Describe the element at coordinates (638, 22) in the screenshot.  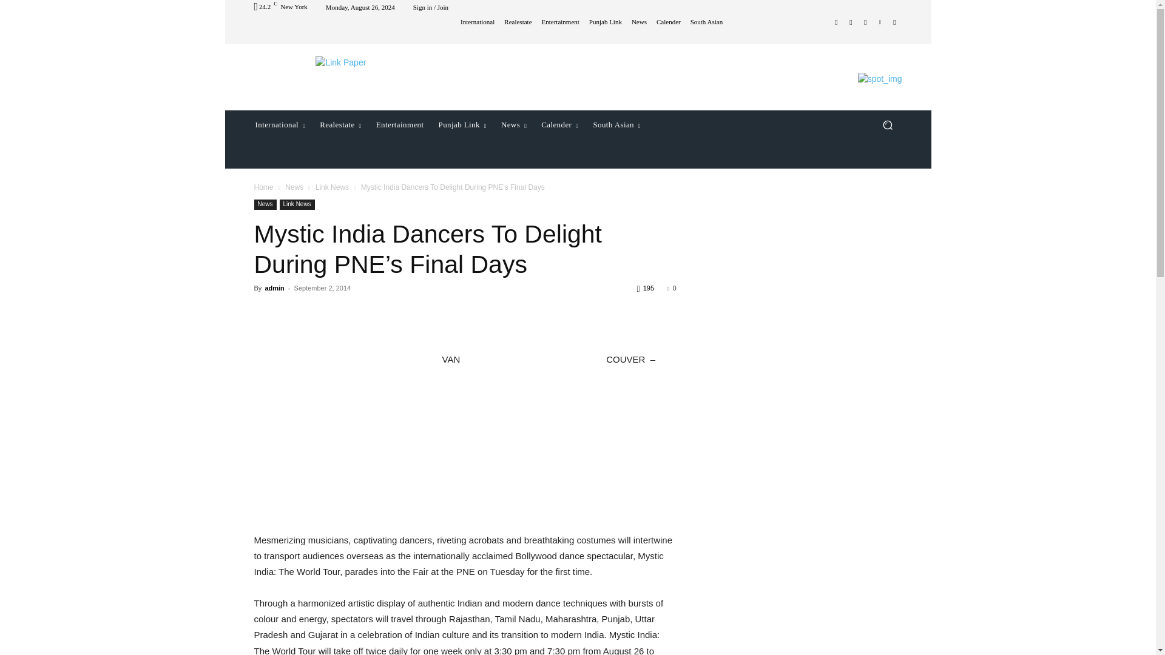
I see `News` at that location.